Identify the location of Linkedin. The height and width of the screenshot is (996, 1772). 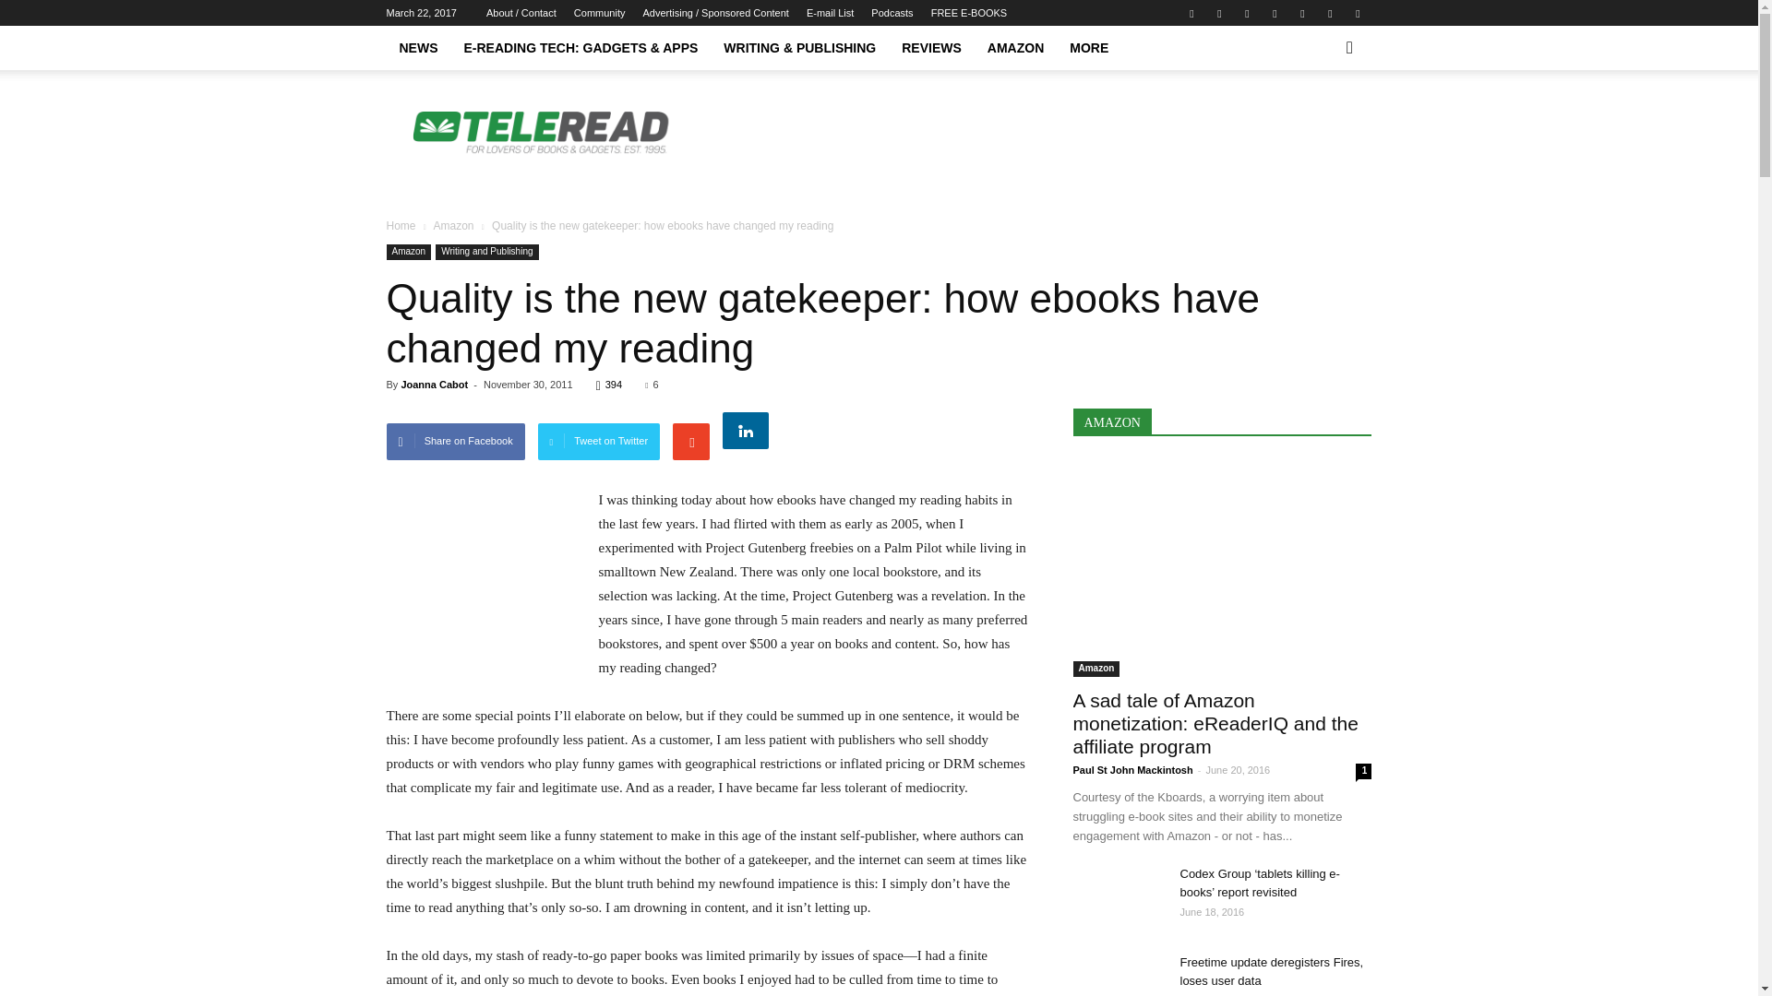
(1246, 13).